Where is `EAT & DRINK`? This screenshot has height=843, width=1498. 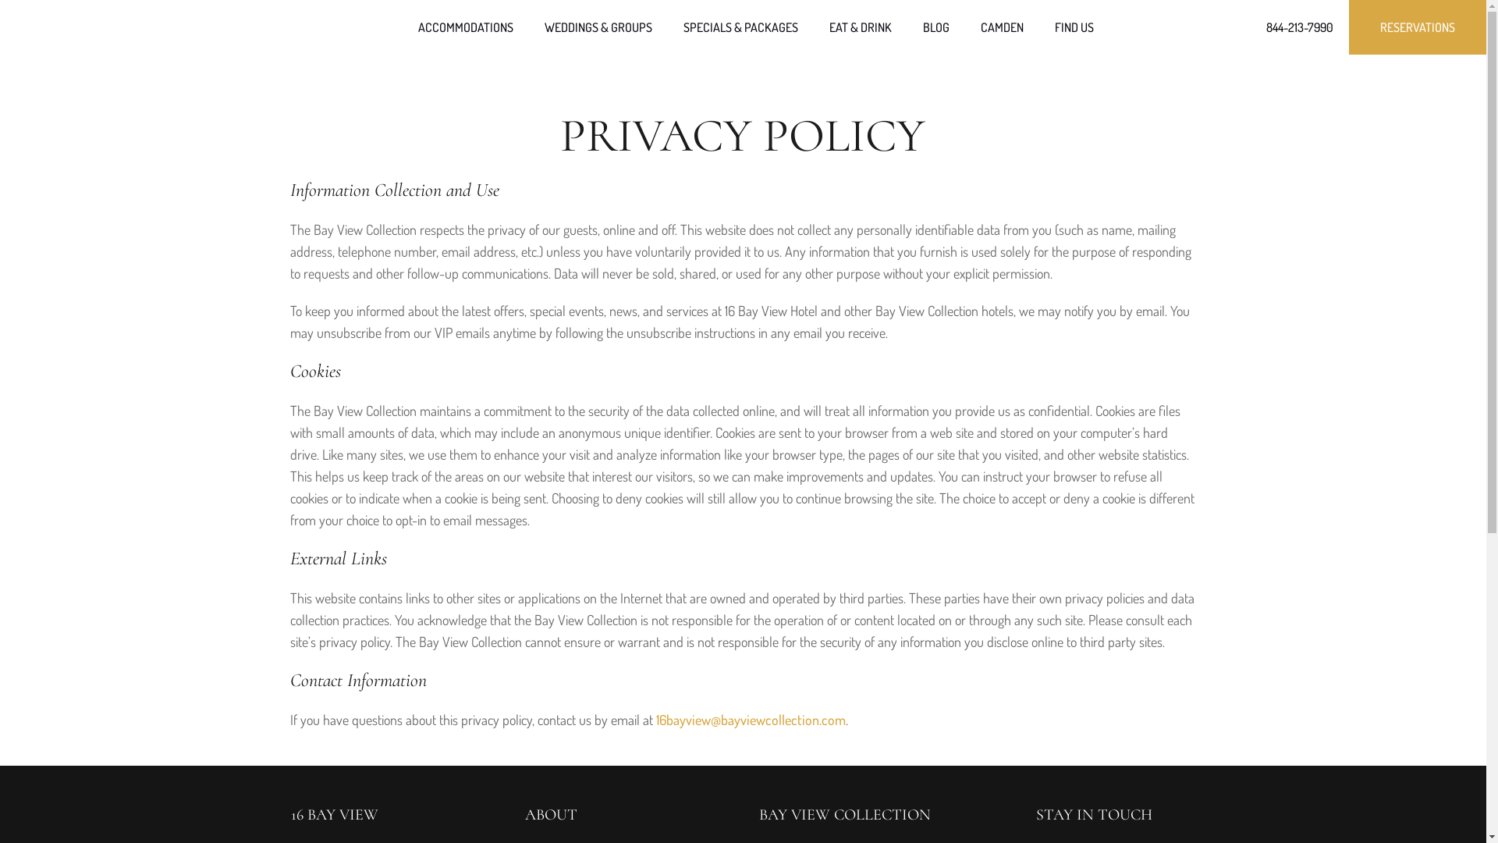
EAT & DRINK is located at coordinates (860, 27).